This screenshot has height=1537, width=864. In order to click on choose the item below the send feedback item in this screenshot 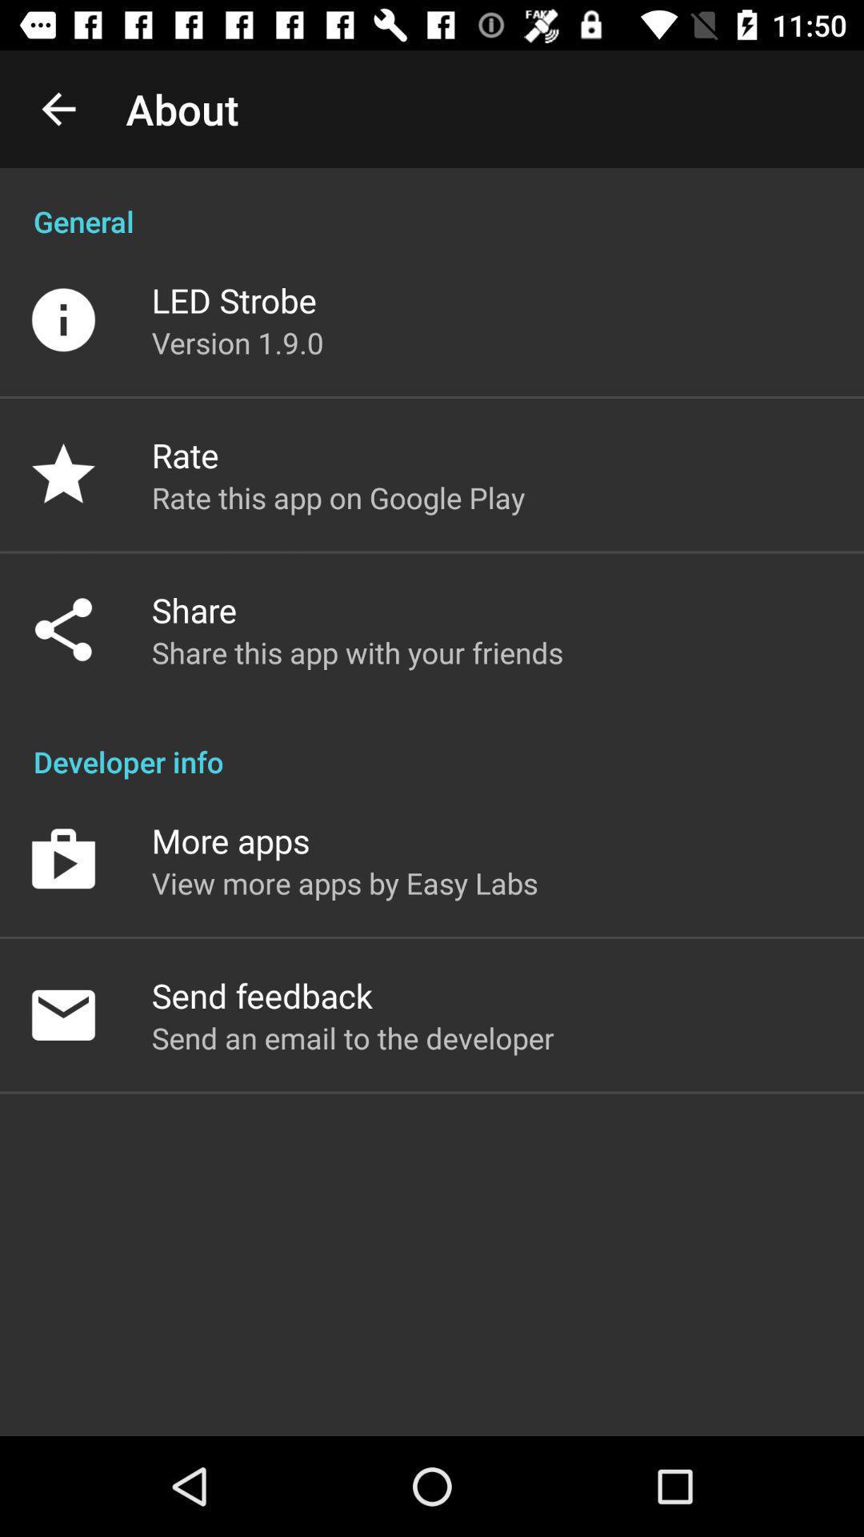, I will do `click(352, 1037)`.